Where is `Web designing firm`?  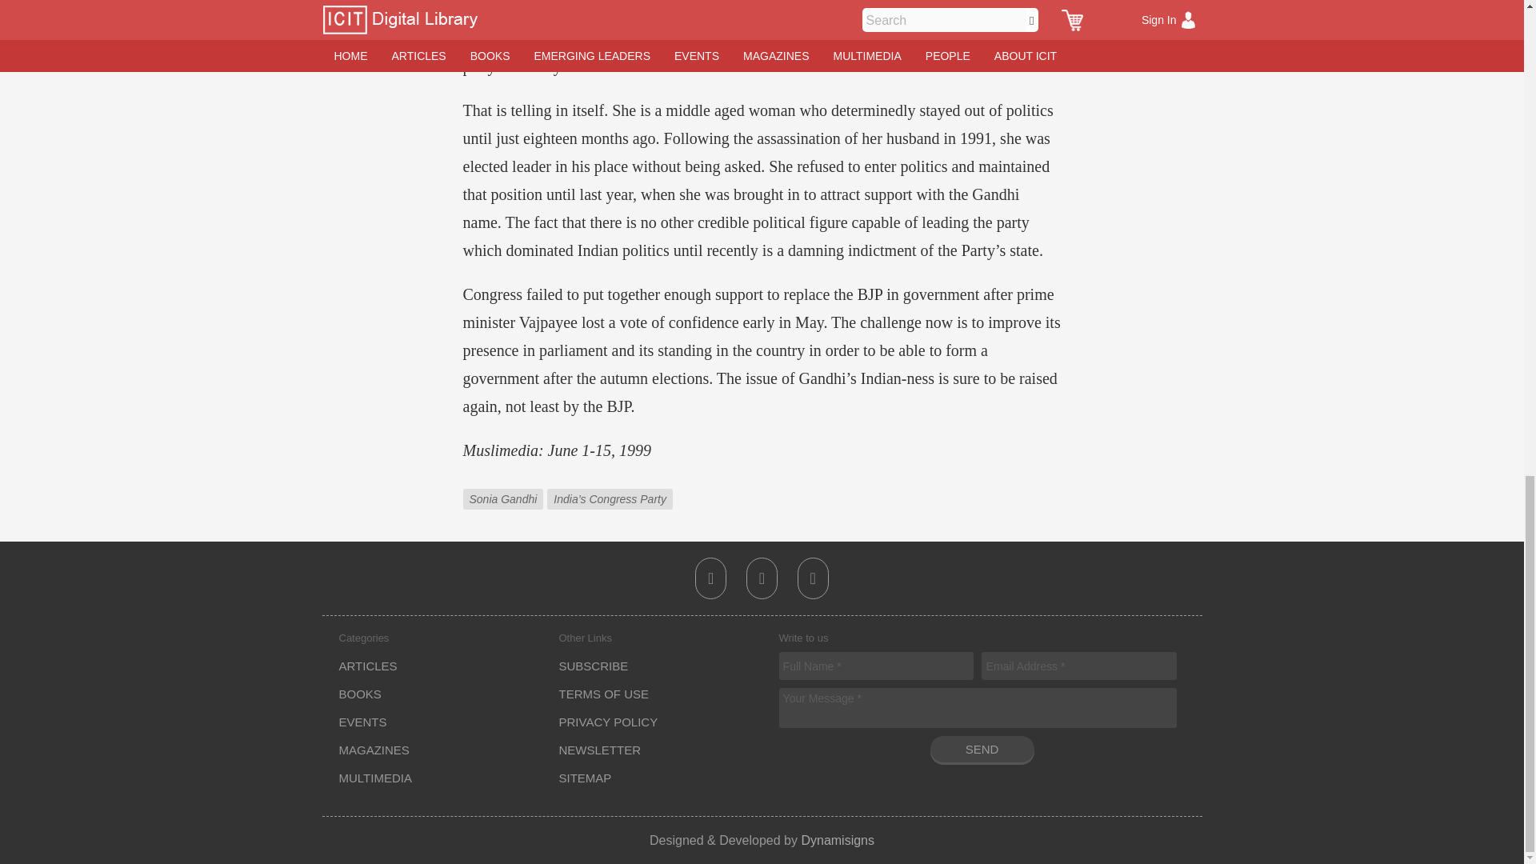 Web designing firm is located at coordinates (837, 840).